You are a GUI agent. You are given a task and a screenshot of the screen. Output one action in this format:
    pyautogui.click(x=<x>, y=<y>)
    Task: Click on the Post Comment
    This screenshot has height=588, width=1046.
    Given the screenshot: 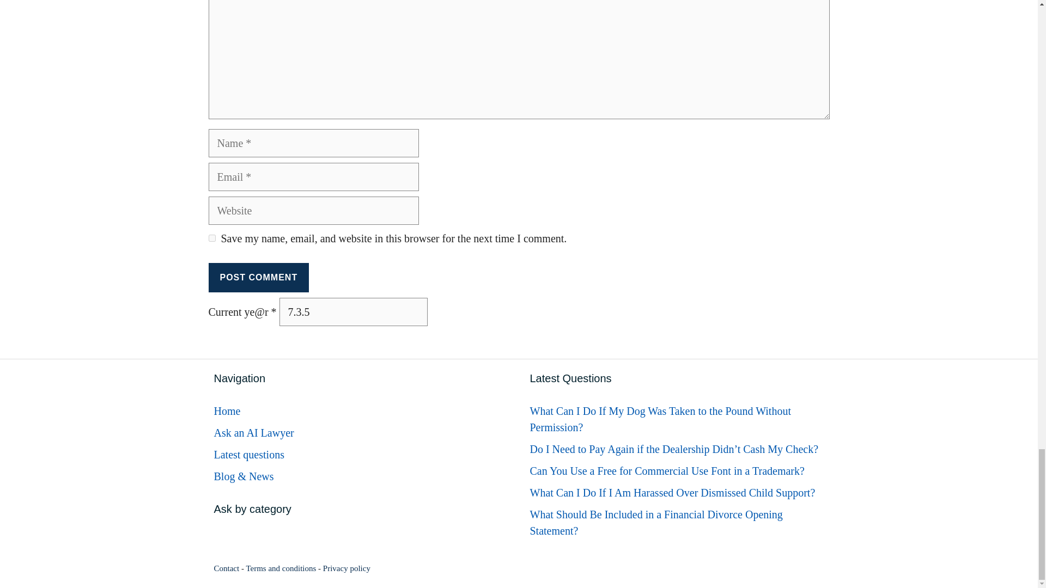 What is the action you would take?
    pyautogui.click(x=258, y=277)
    